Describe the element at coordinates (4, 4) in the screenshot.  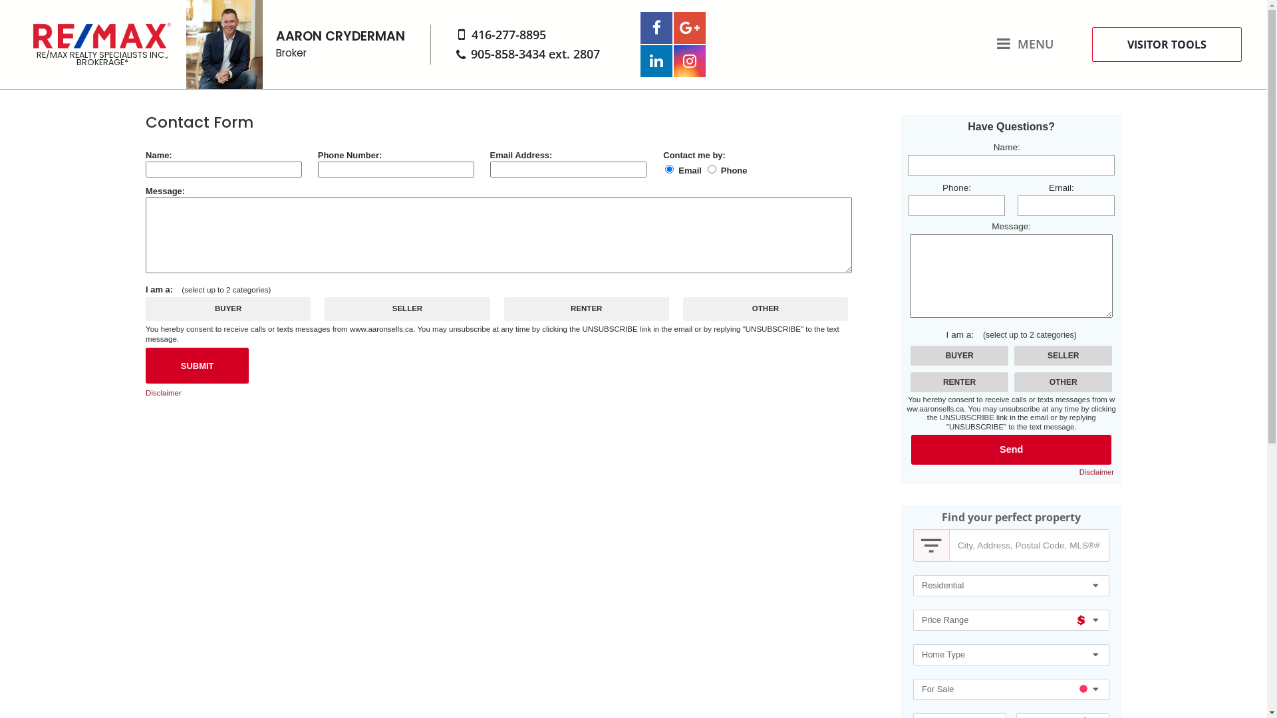
I see `BUYER` at that location.